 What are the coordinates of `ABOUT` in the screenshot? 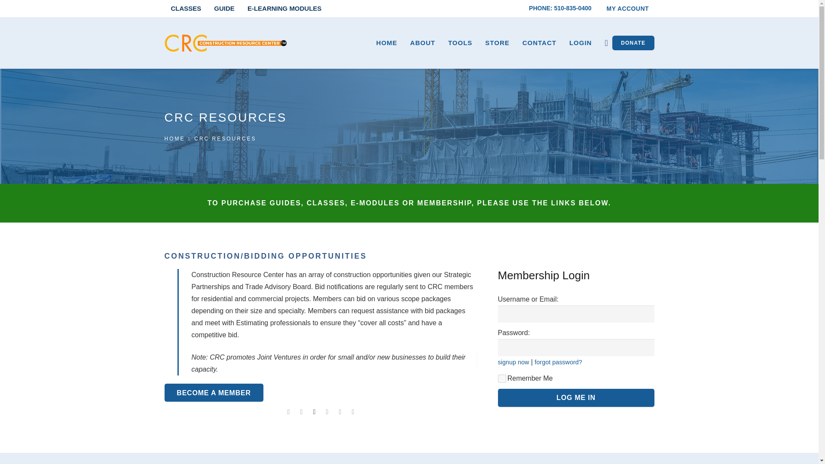 It's located at (423, 43).